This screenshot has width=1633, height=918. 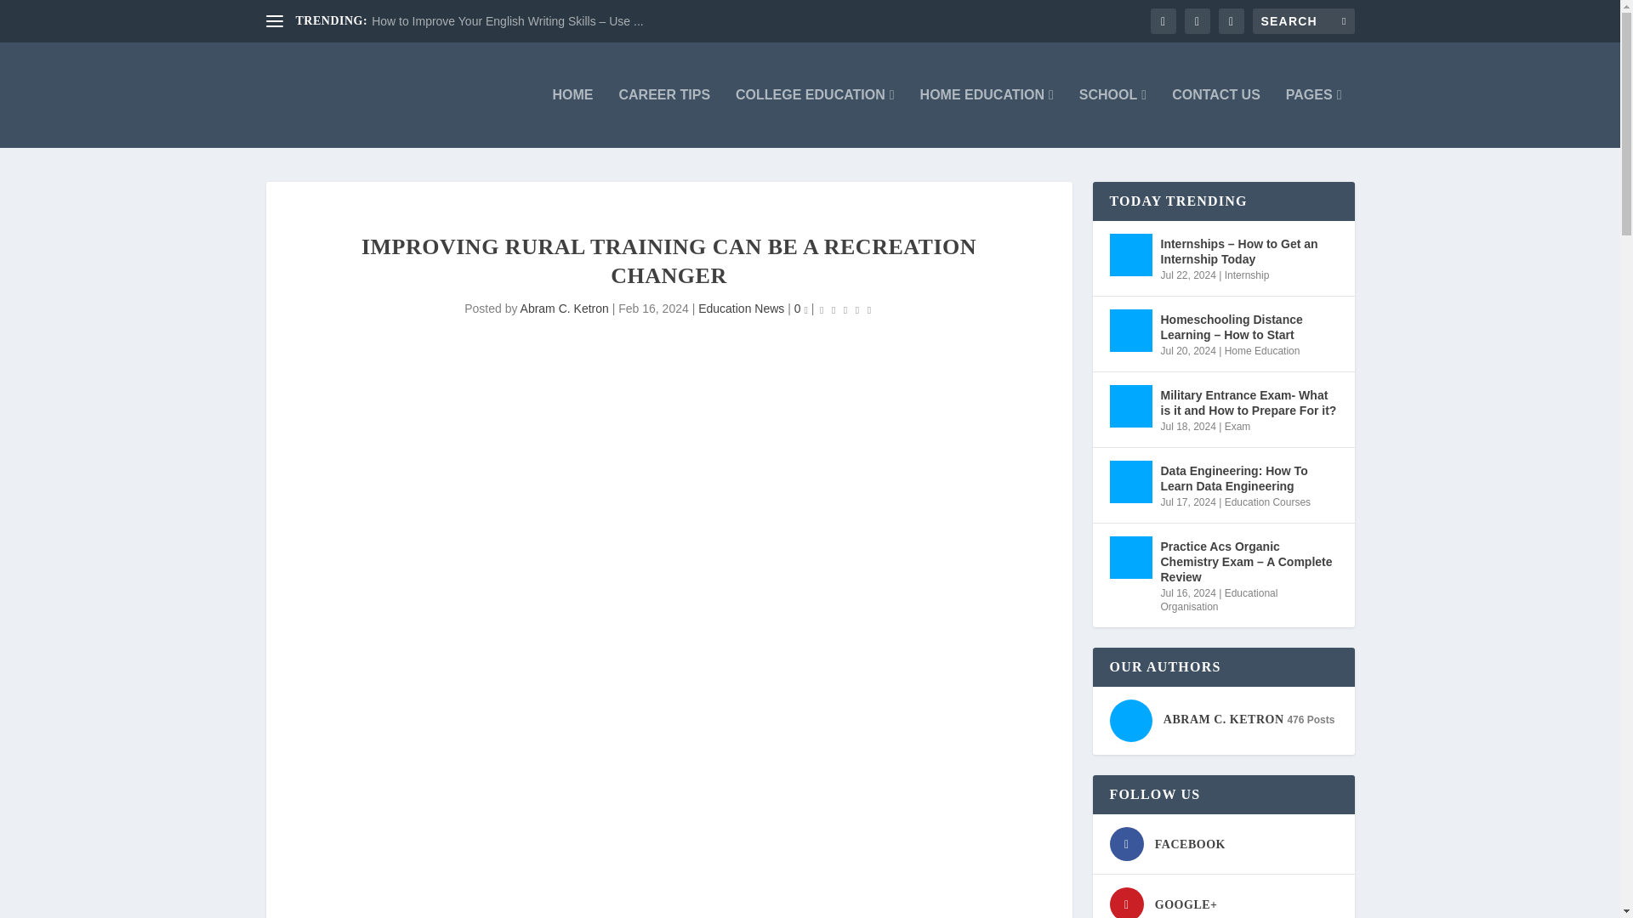 I want to click on HOME, so click(x=572, y=117).